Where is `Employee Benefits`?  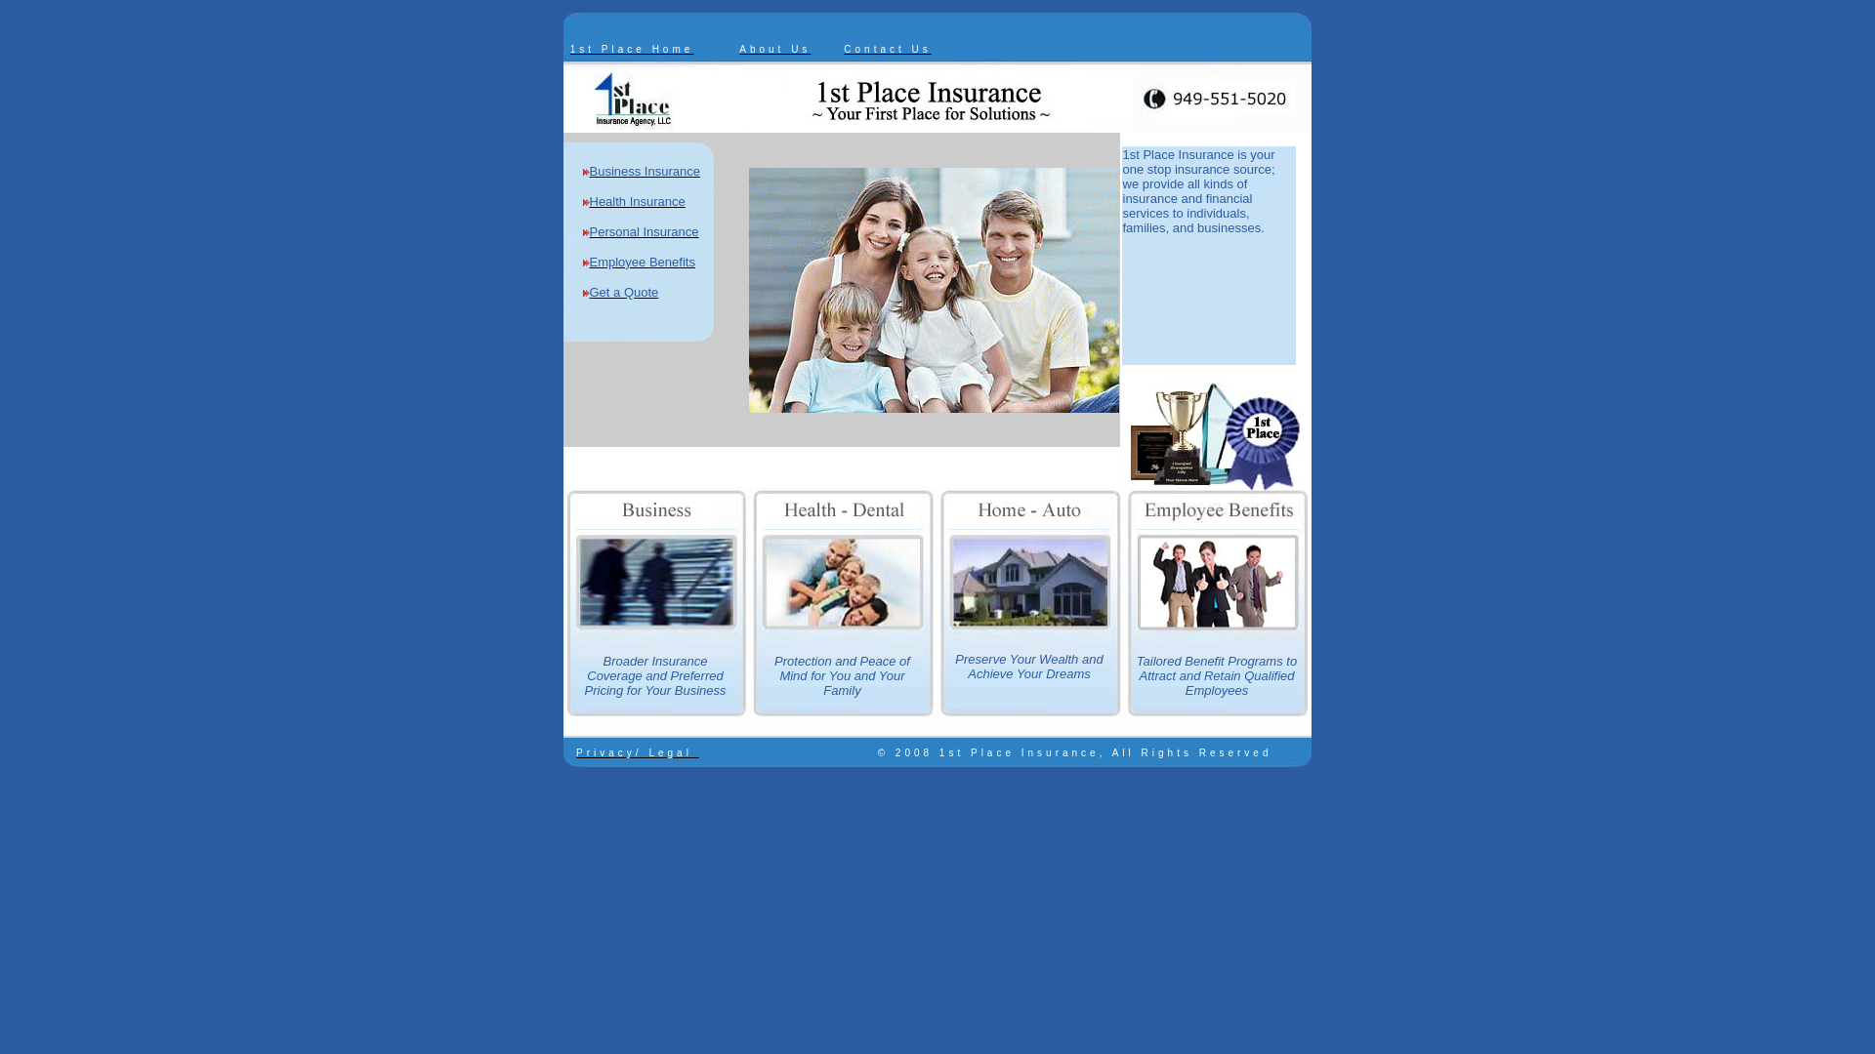
Employee Benefits is located at coordinates (639, 260).